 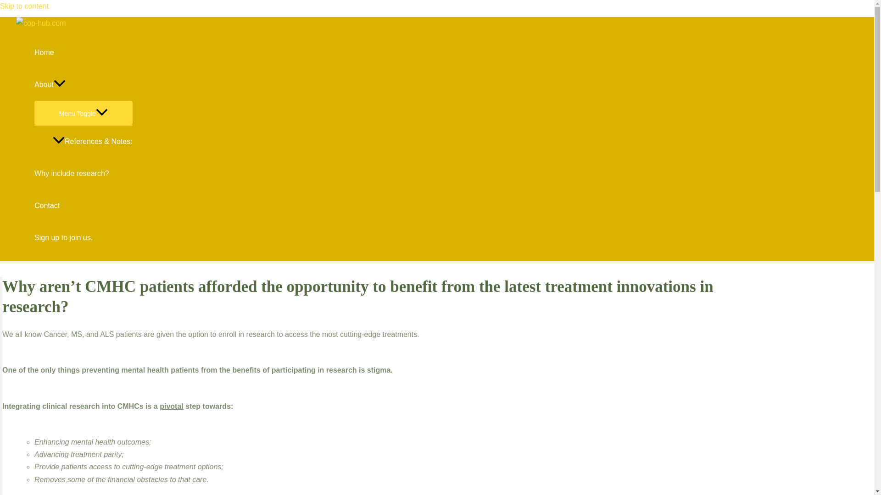 I want to click on Home, so click(x=84, y=52).